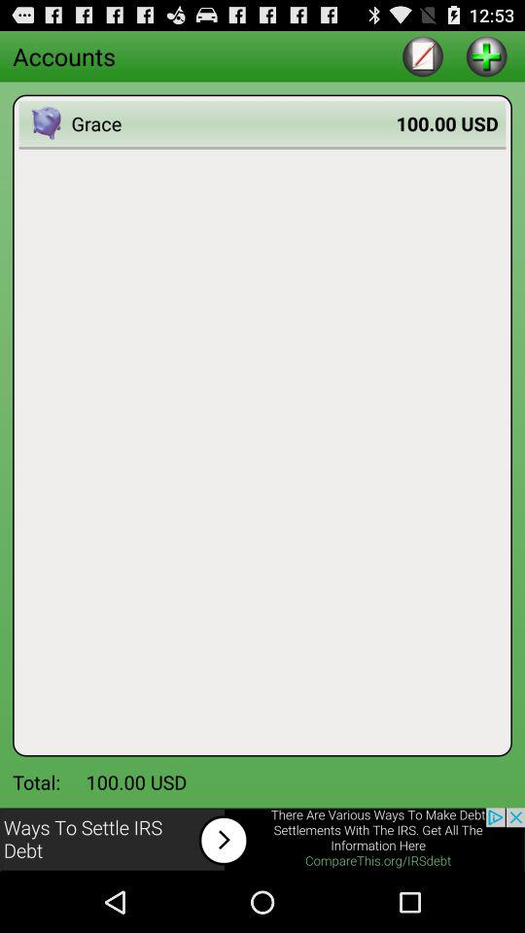 The width and height of the screenshot is (525, 933). What do you see at coordinates (422, 56) in the screenshot?
I see `note the box` at bounding box center [422, 56].